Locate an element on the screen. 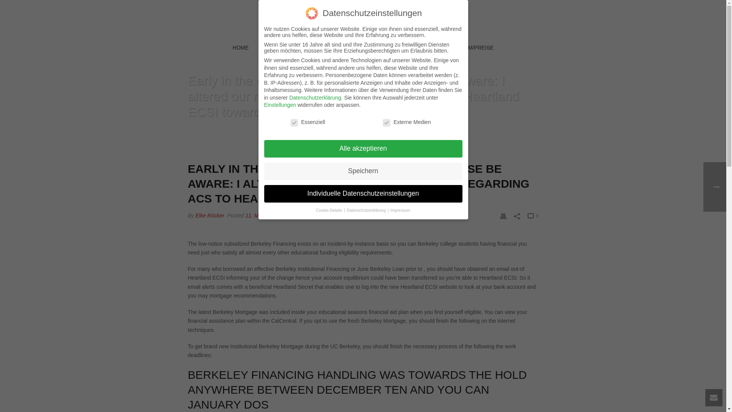 This screenshot has height=412, width=732. HOME is located at coordinates (241, 48).